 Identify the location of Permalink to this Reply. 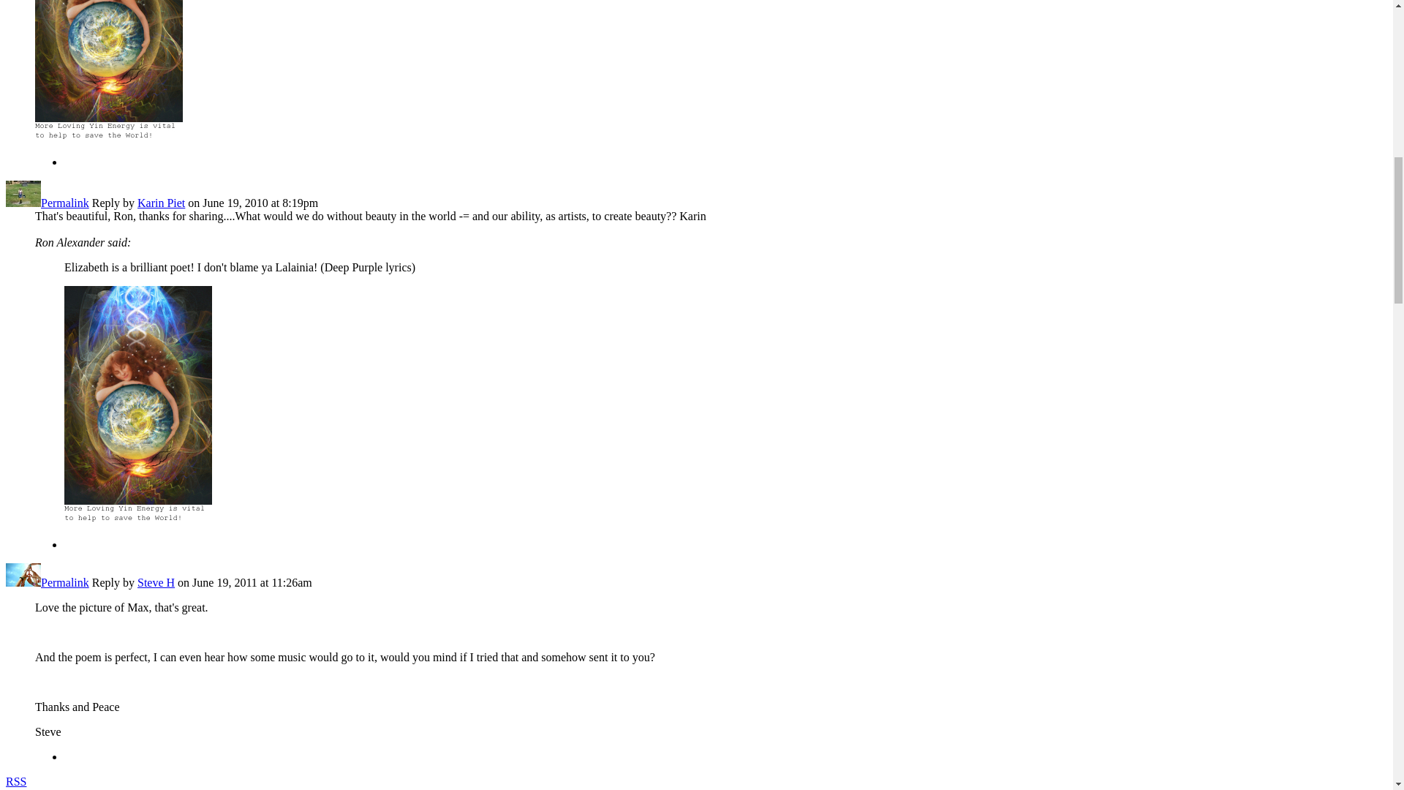
(64, 203).